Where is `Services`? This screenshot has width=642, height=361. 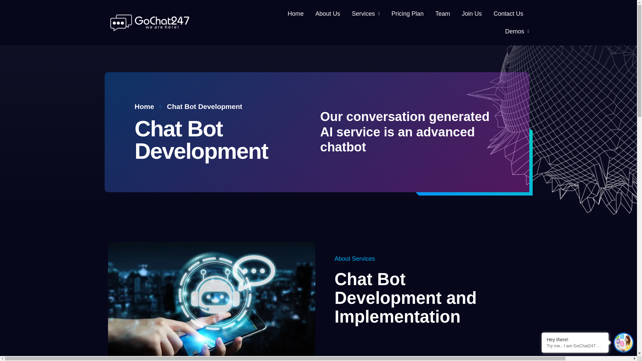
Services is located at coordinates (366, 14).